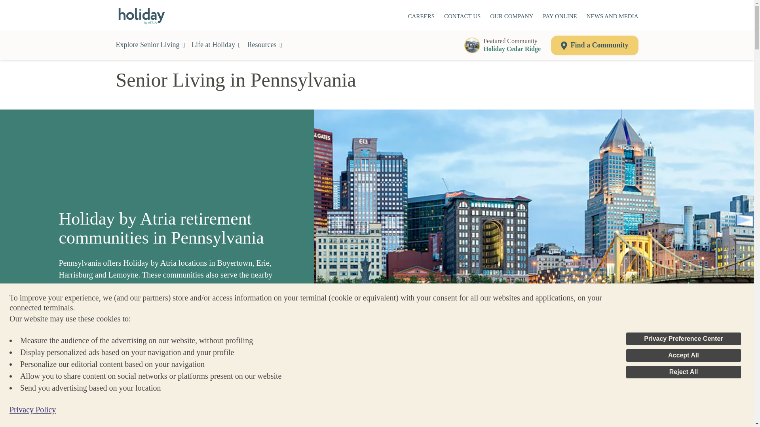 This screenshot has height=427, width=760. What do you see at coordinates (683, 355) in the screenshot?
I see `Accept All` at bounding box center [683, 355].